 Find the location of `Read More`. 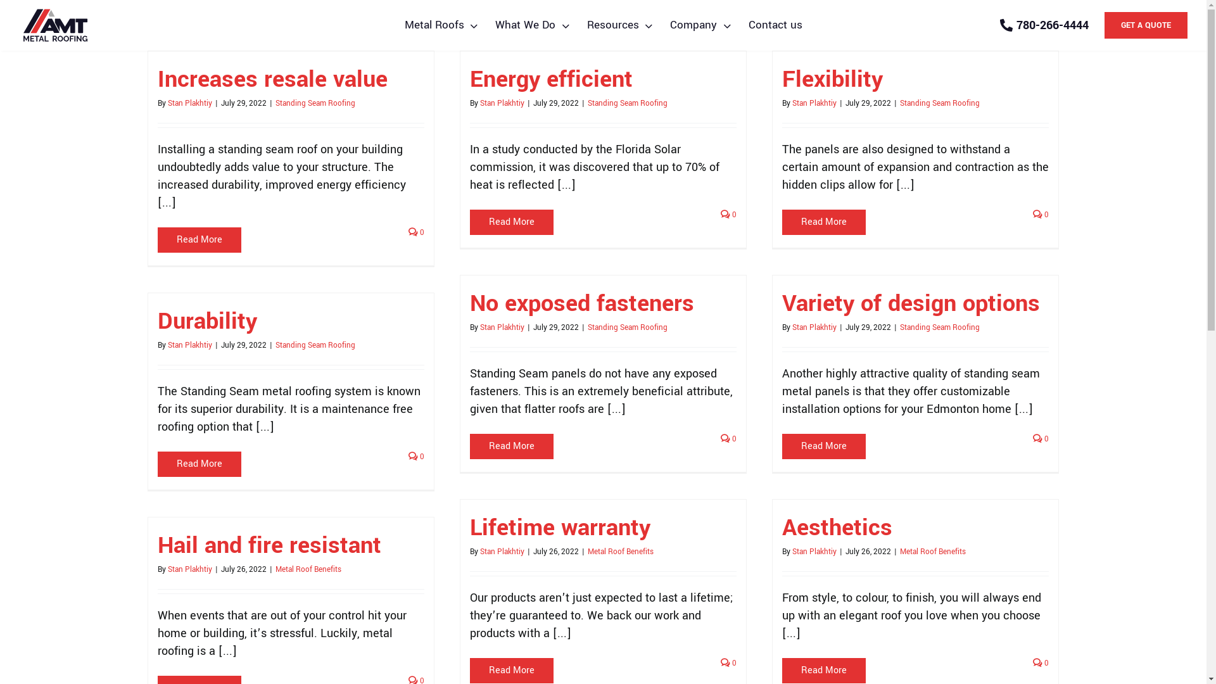

Read More is located at coordinates (823, 222).